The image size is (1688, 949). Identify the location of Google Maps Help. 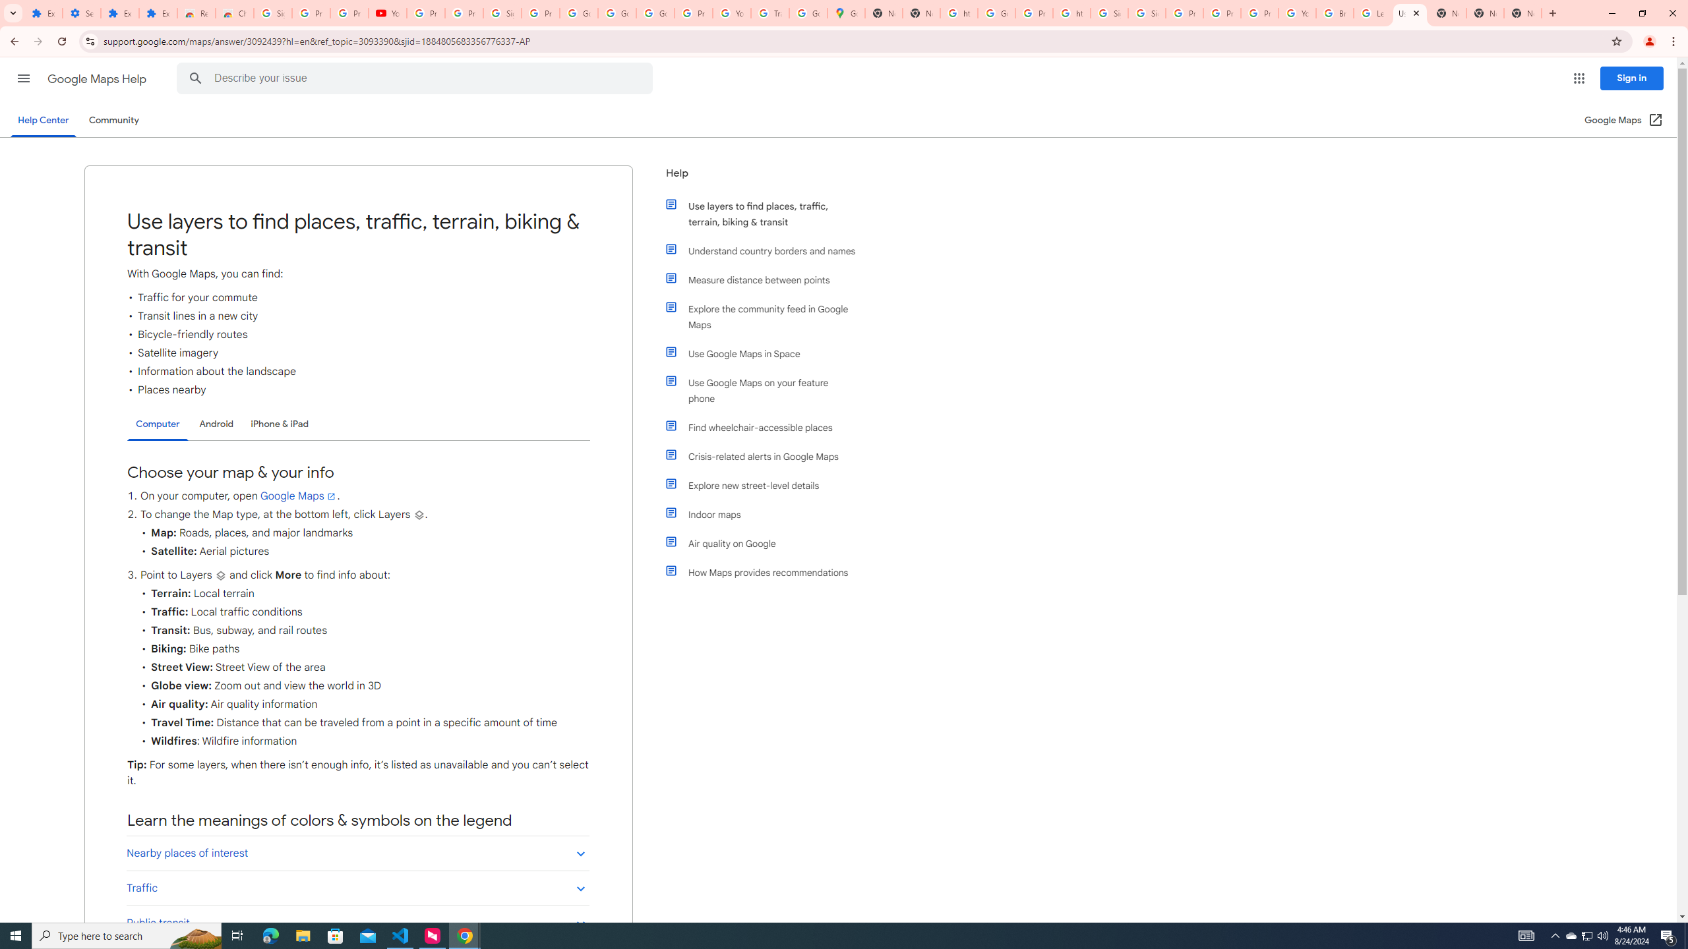
(98, 79).